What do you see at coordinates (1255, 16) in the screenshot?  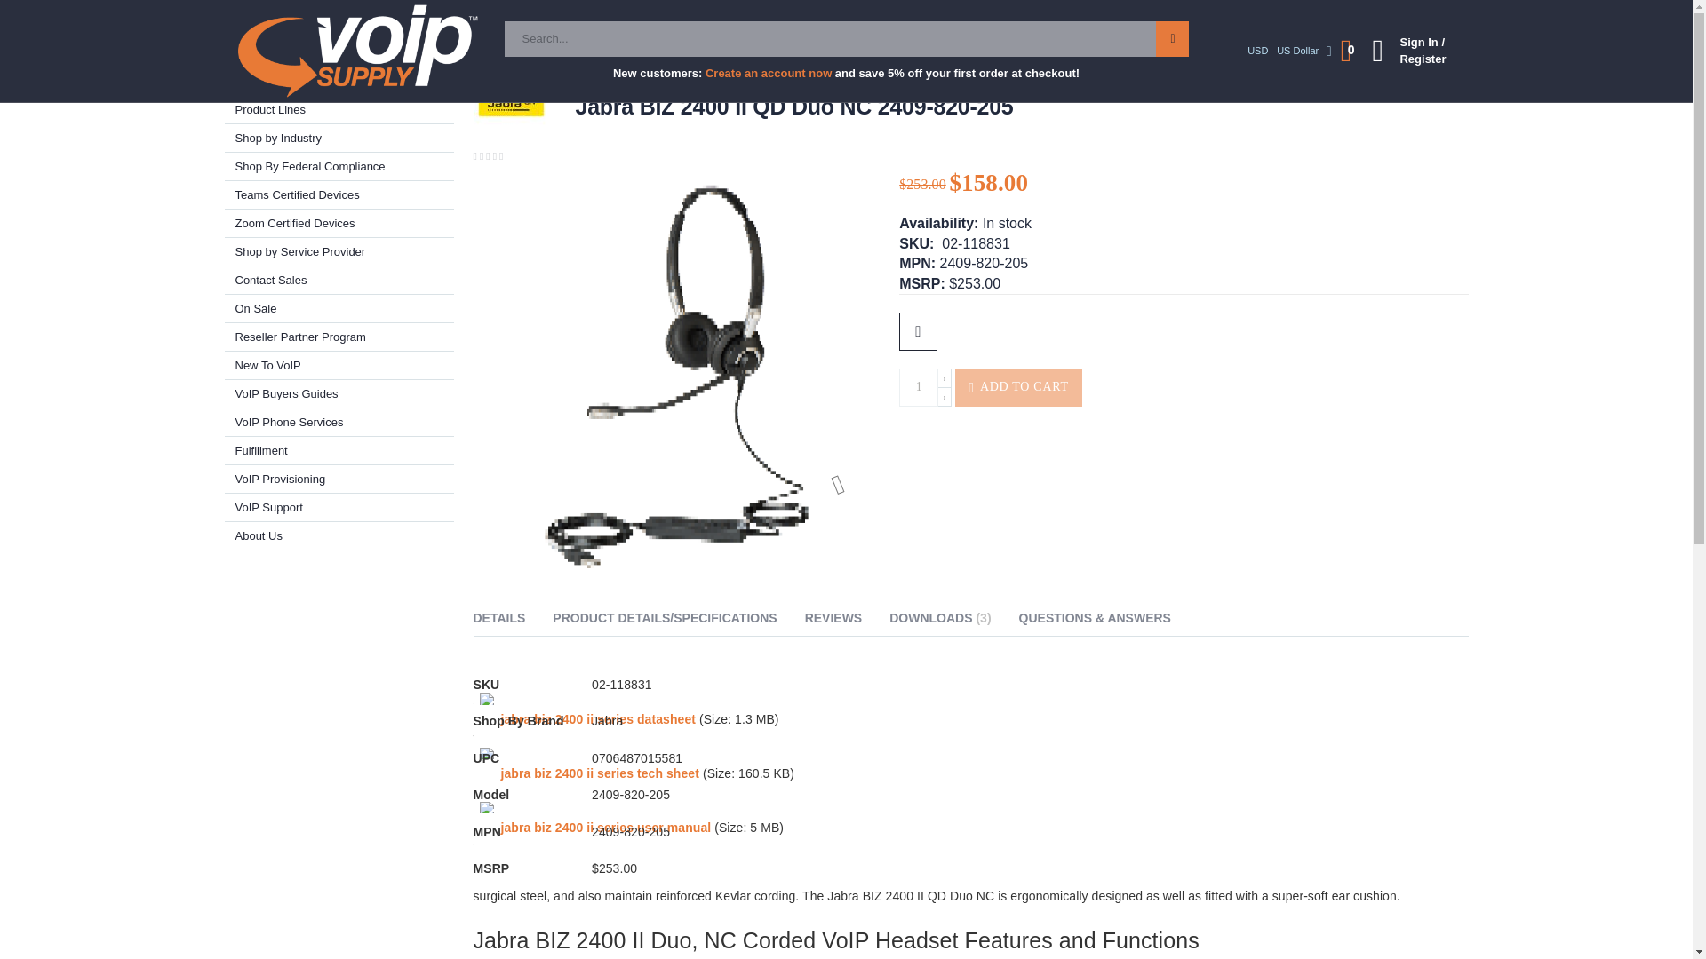 I see `1-800-398-8647` at bounding box center [1255, 16].